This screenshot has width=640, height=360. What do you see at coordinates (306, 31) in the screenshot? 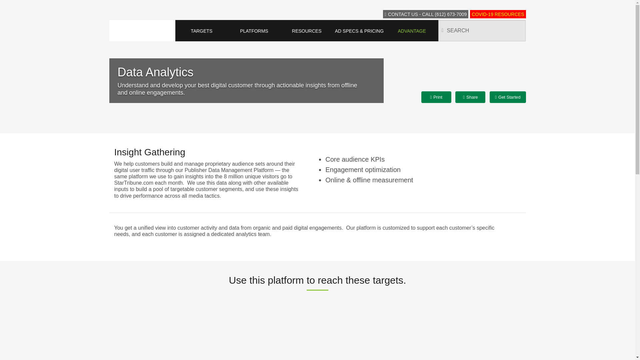
I see `RESOURCES` at bounding box center [306, 31].